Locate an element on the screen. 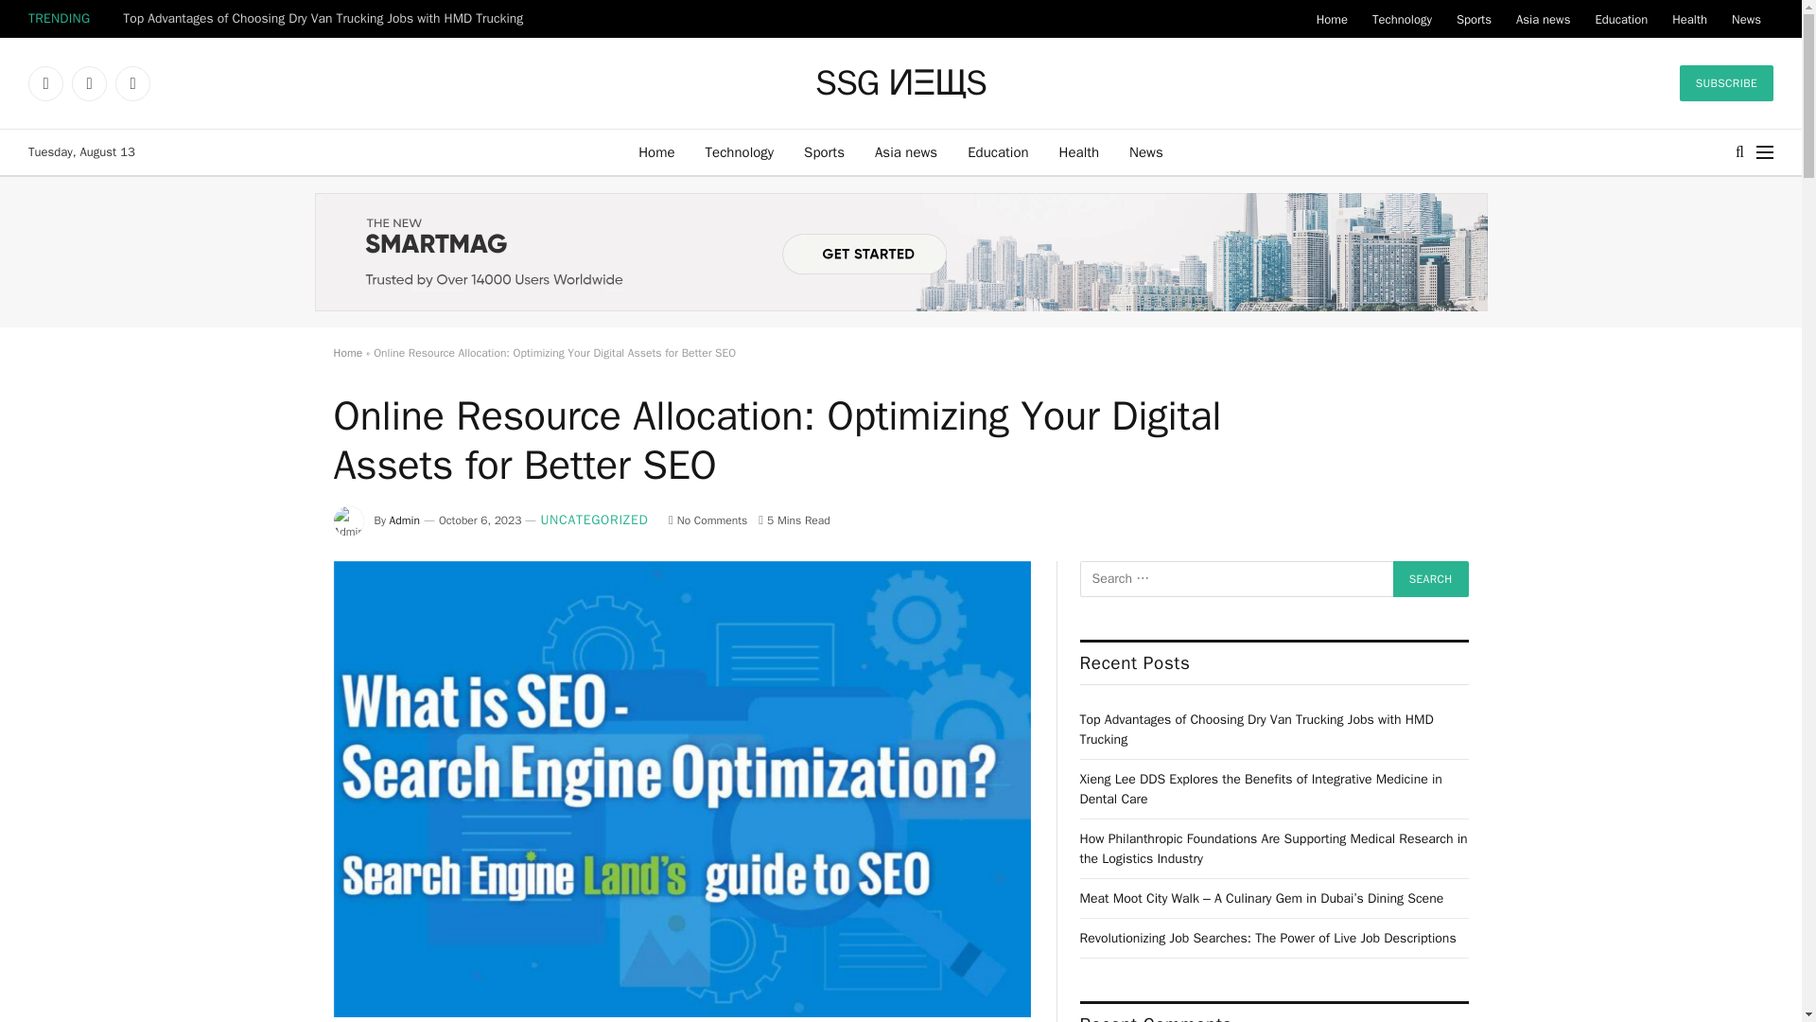 The width and height of the screenshot is (1816, 1022). News is located at coordinates (1146, 151).